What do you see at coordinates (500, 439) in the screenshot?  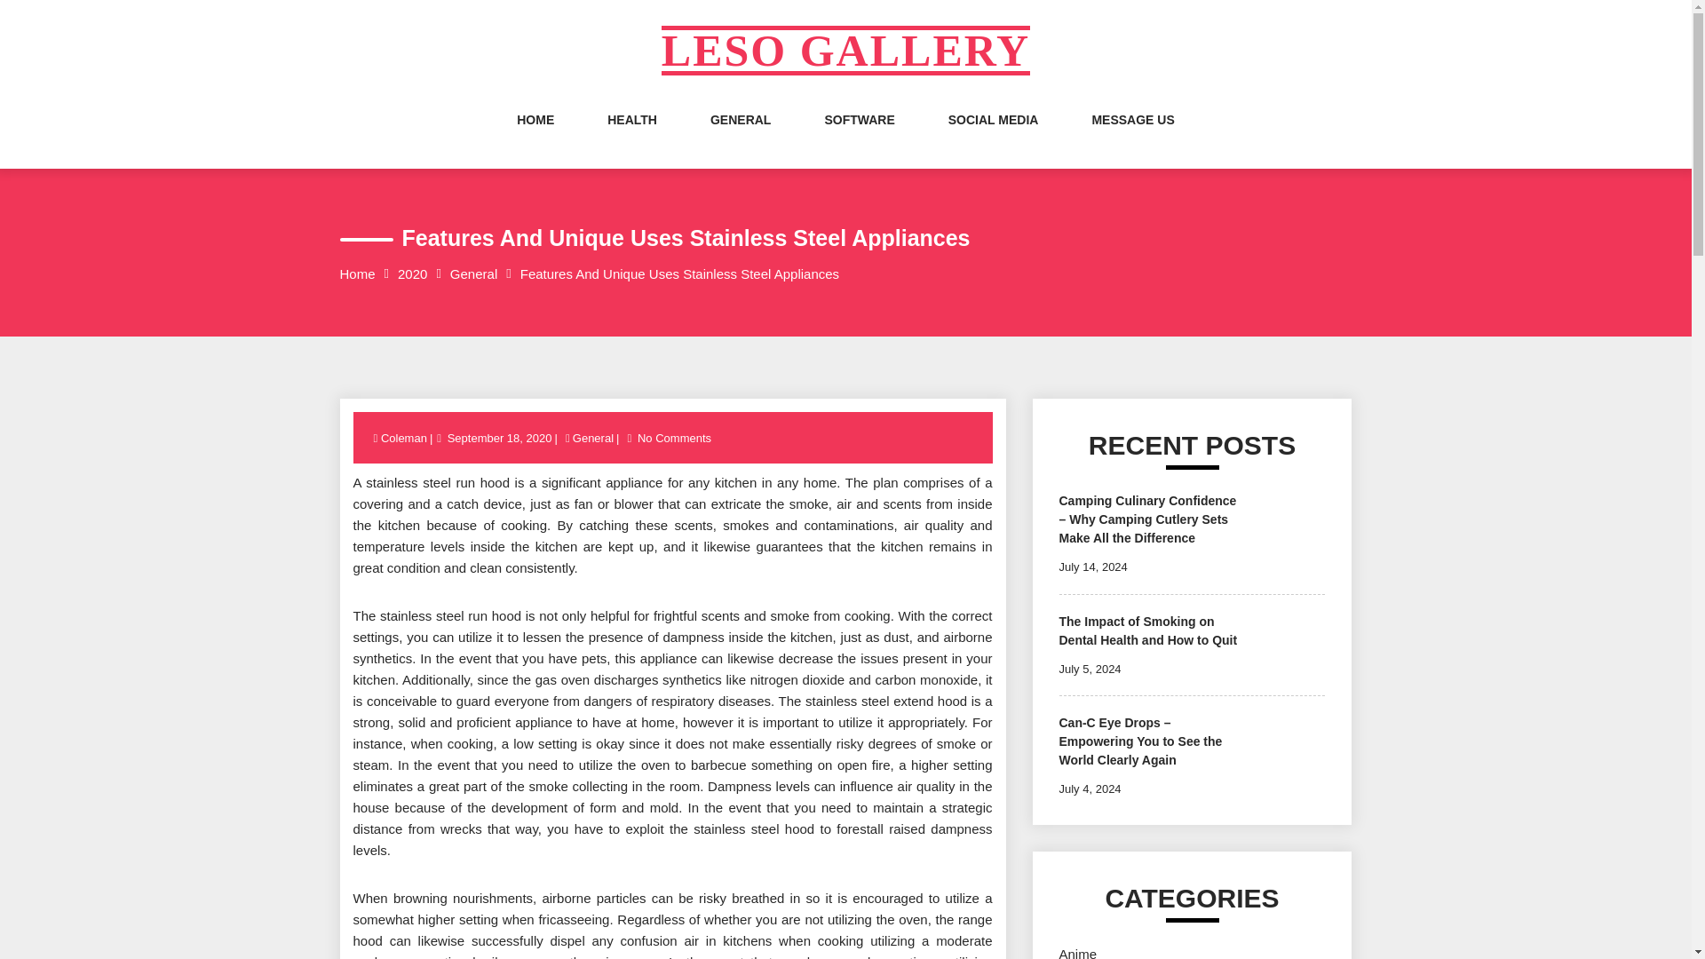 I see `September 18, 2020` at bounding box center [500, 439].